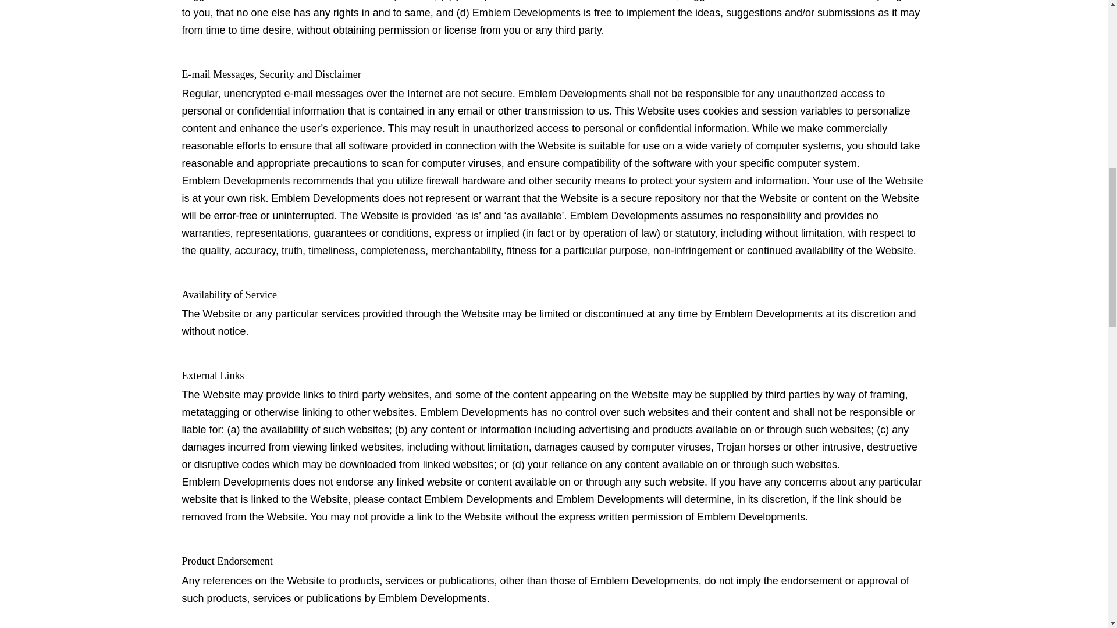 The width and height of the screenshot is (1117, 628). What do you see at coordinates (572, 93) in the screenshot?
I see `Emblem Developments` at bounding box center [572, 93].